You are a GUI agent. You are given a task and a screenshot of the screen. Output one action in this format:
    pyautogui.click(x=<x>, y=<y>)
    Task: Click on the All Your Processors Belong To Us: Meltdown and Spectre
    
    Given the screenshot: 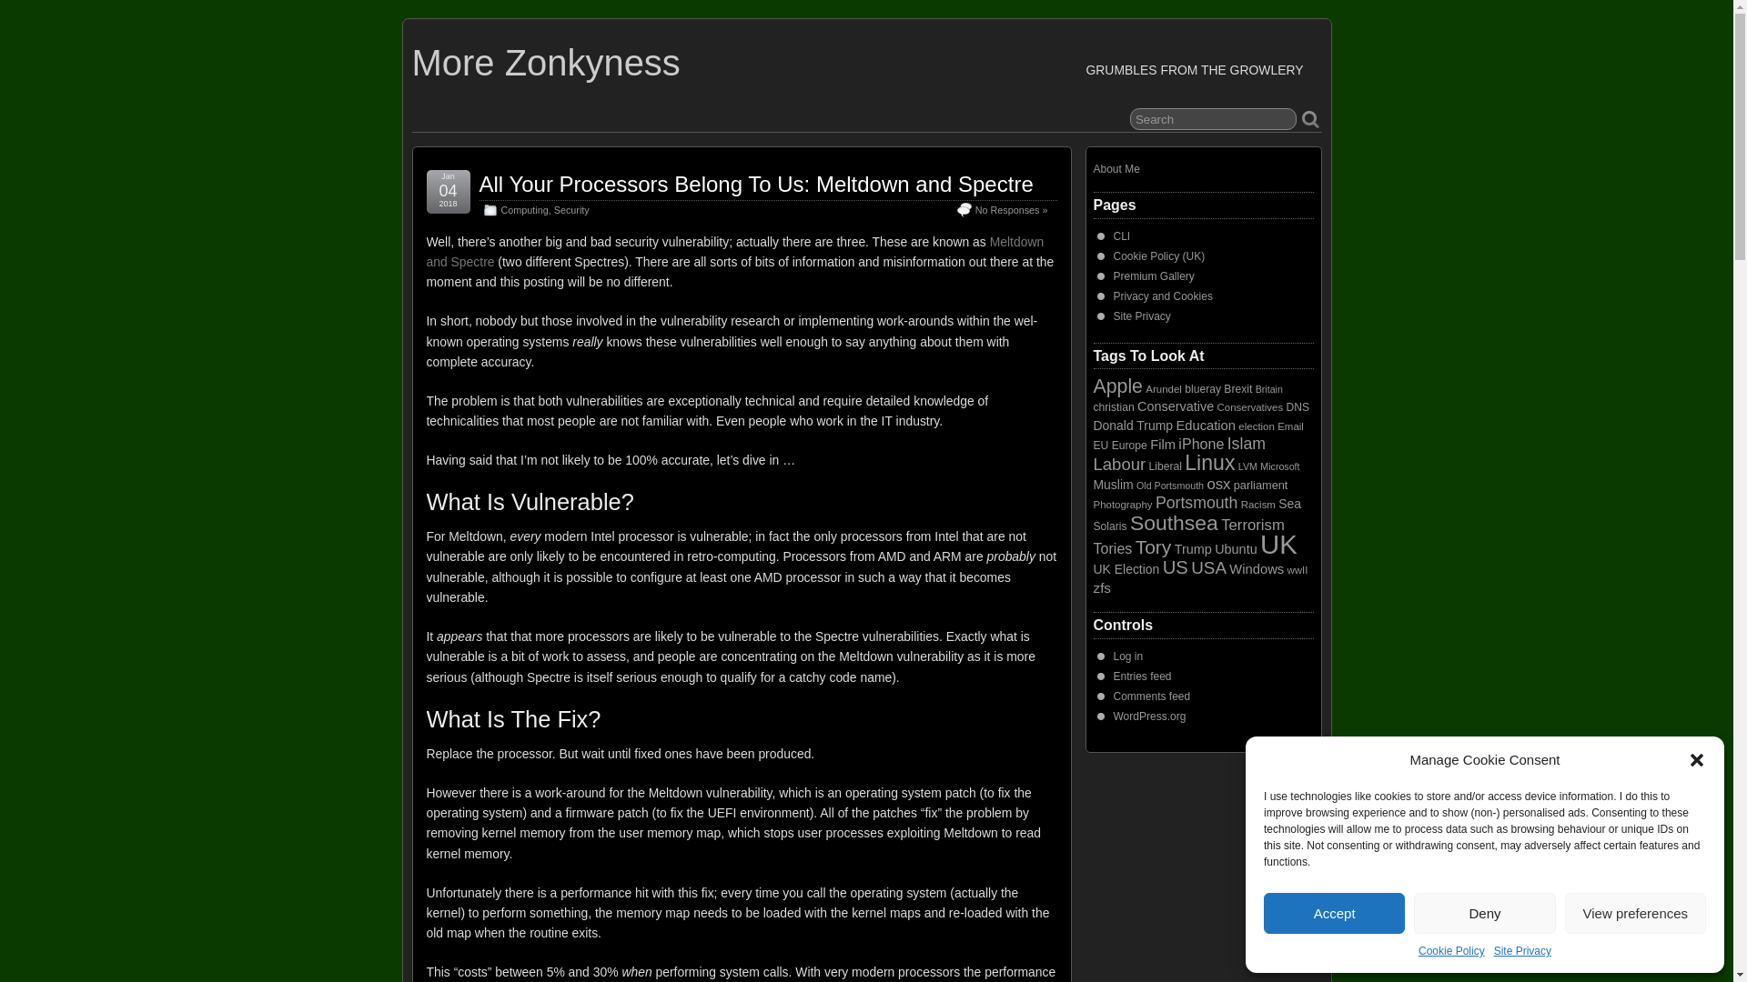 What is the action you would take?
    pyautogui.click(x=755, y=184)
    